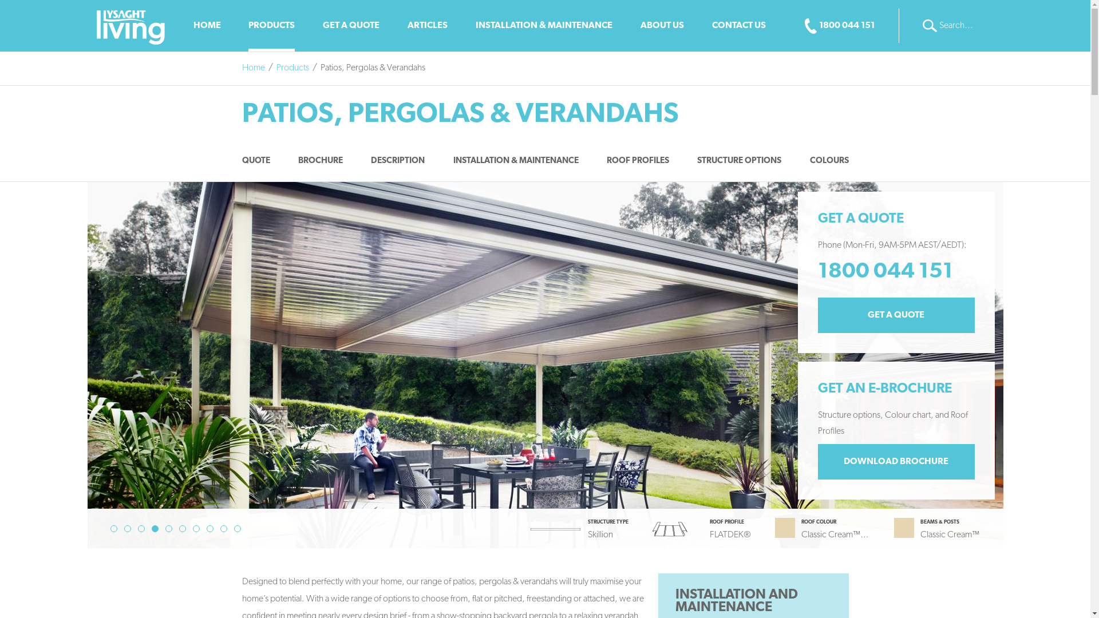 This screenshot has height=618, width=1099. I want to click on Home, so click(253, 69).